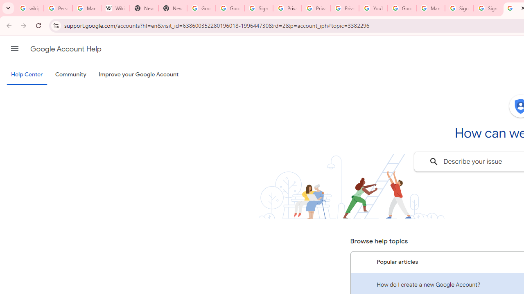 This screenshot has height=294, width=524. Describe the element at coordinates (488, 8) in the screenshot. I see `Sign in - Google Accounts` at that location.